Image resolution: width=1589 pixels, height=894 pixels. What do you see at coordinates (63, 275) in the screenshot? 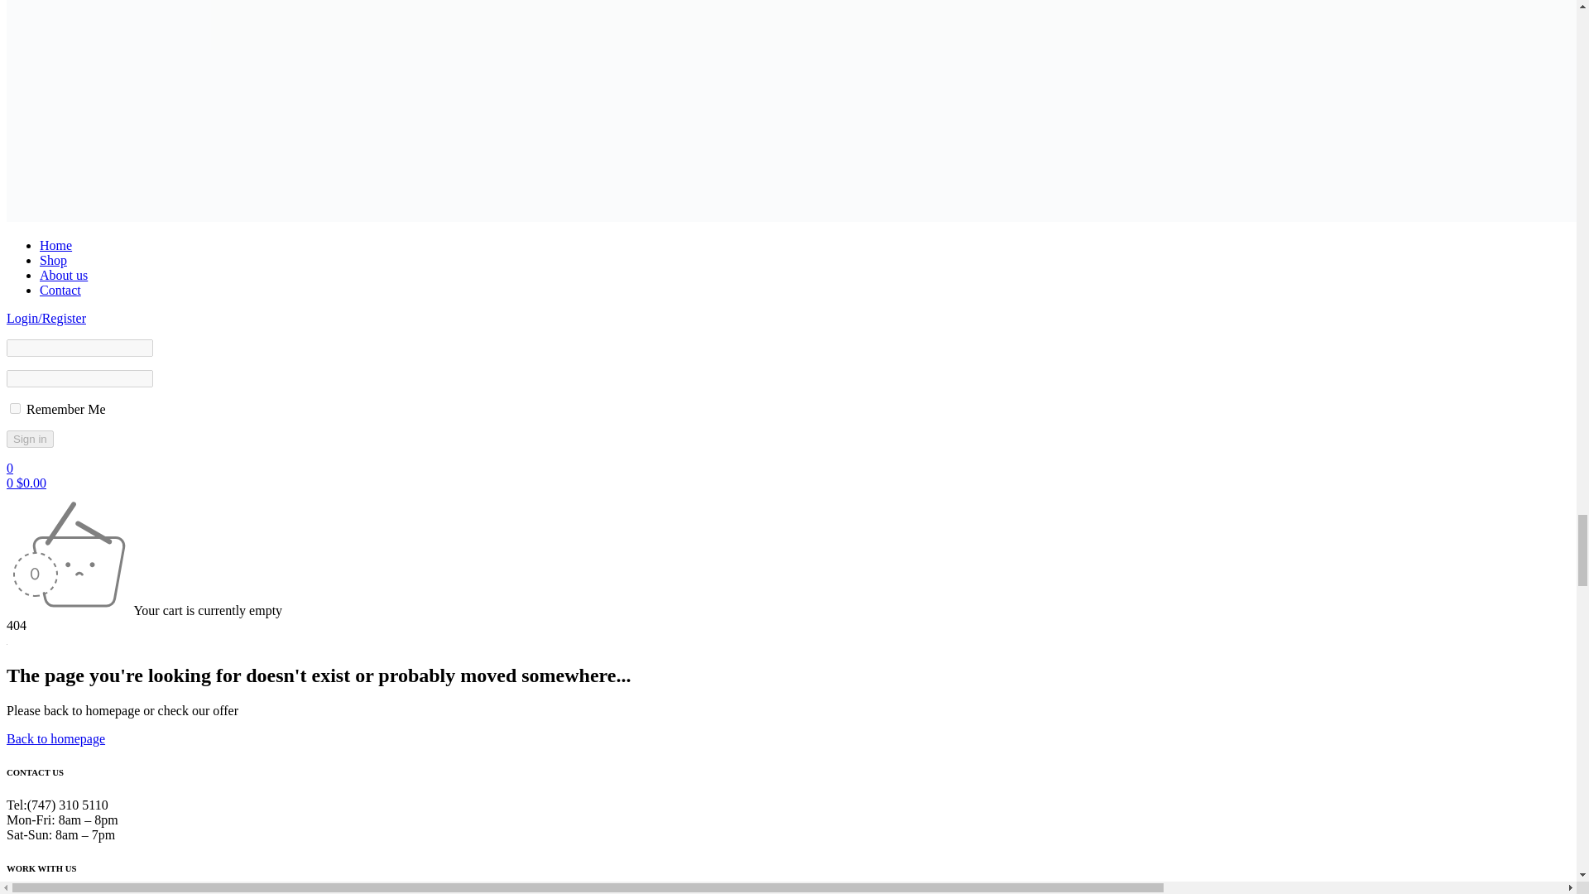
I see `About us` at bounding box center [63, 275].